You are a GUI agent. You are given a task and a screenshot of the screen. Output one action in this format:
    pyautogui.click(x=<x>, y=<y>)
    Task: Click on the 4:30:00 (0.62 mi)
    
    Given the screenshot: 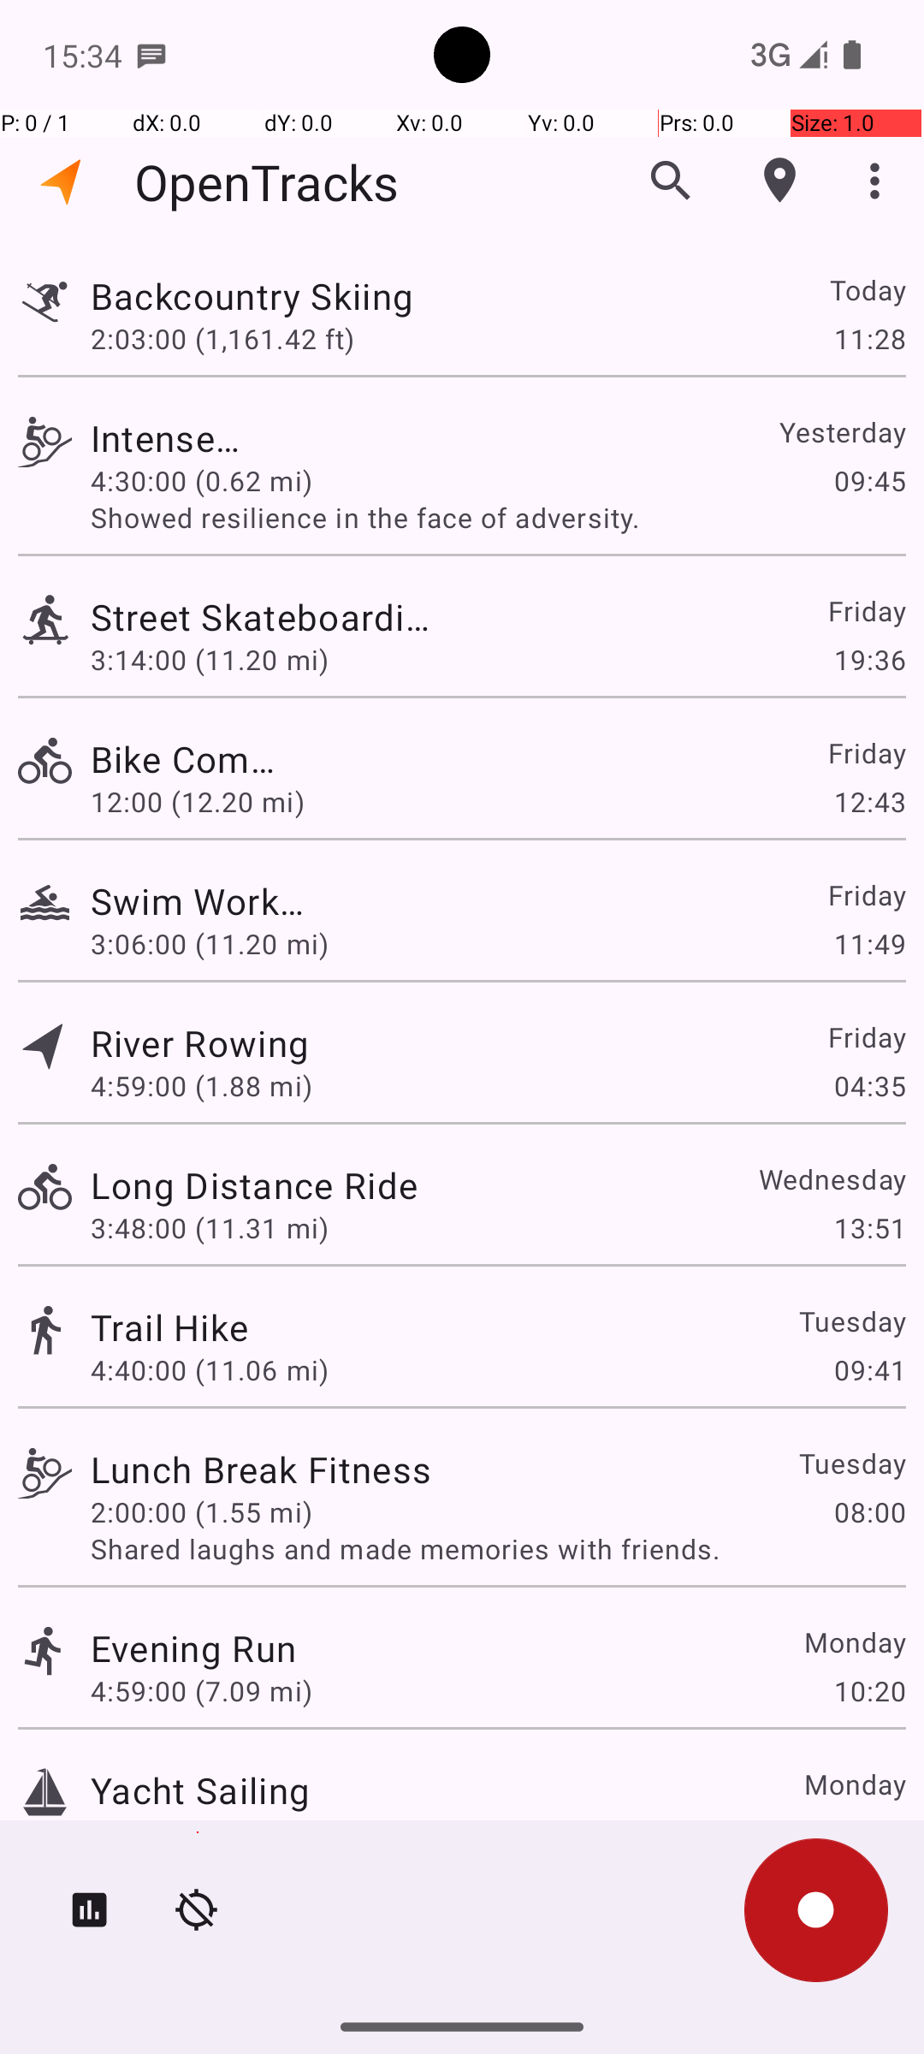 What is the action you would take?
    pyautogui.click(x=209, y=481)
    